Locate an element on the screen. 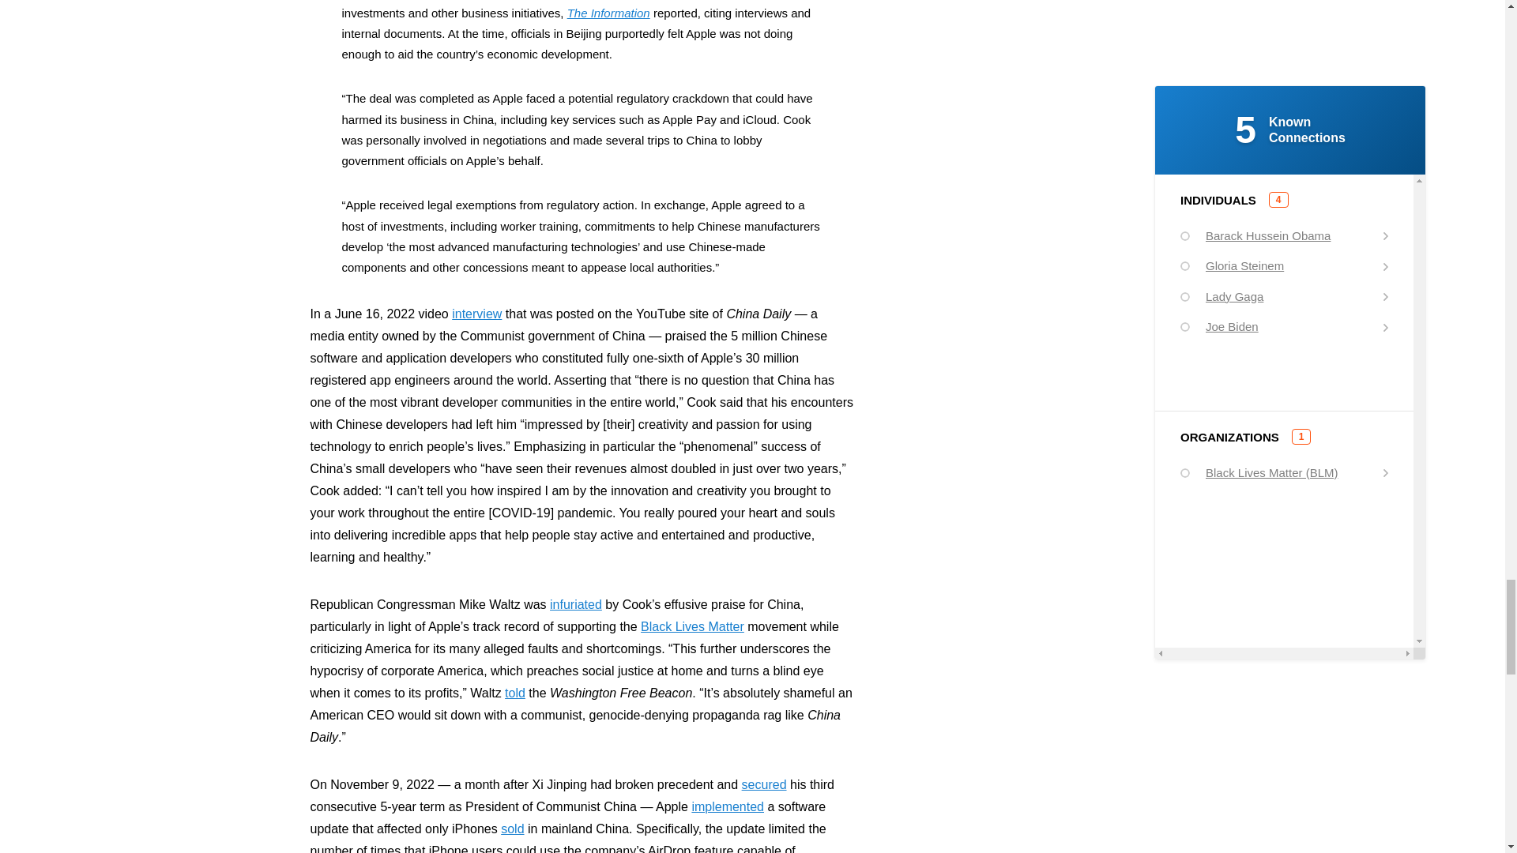 The width and height of the screenshot is (1517, 853). The Information is located at coordinates (608, 13).